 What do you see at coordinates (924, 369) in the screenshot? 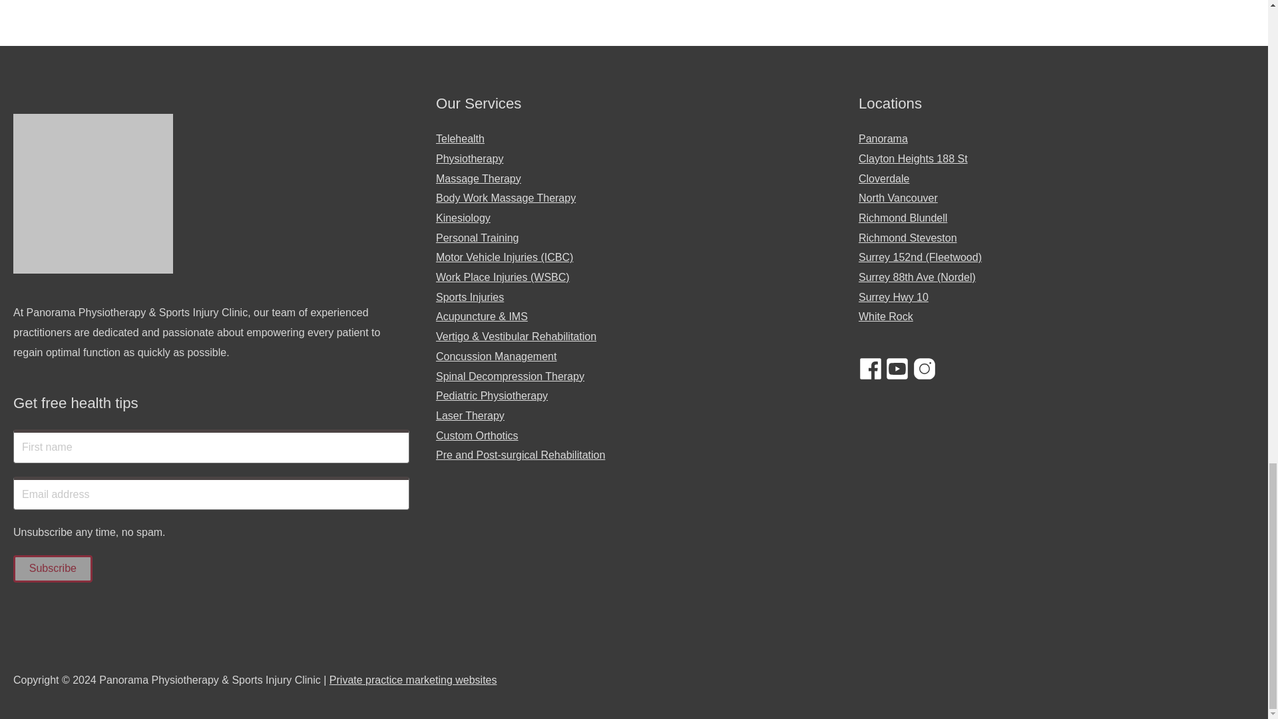
I see `Instagram` at bounding box center [924, 369].